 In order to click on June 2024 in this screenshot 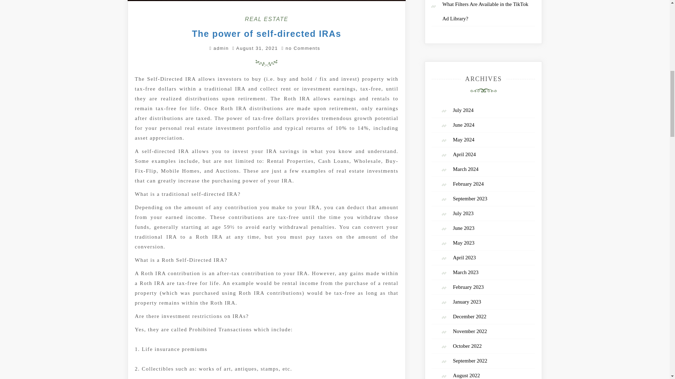, I will do `click(463, 125)`.